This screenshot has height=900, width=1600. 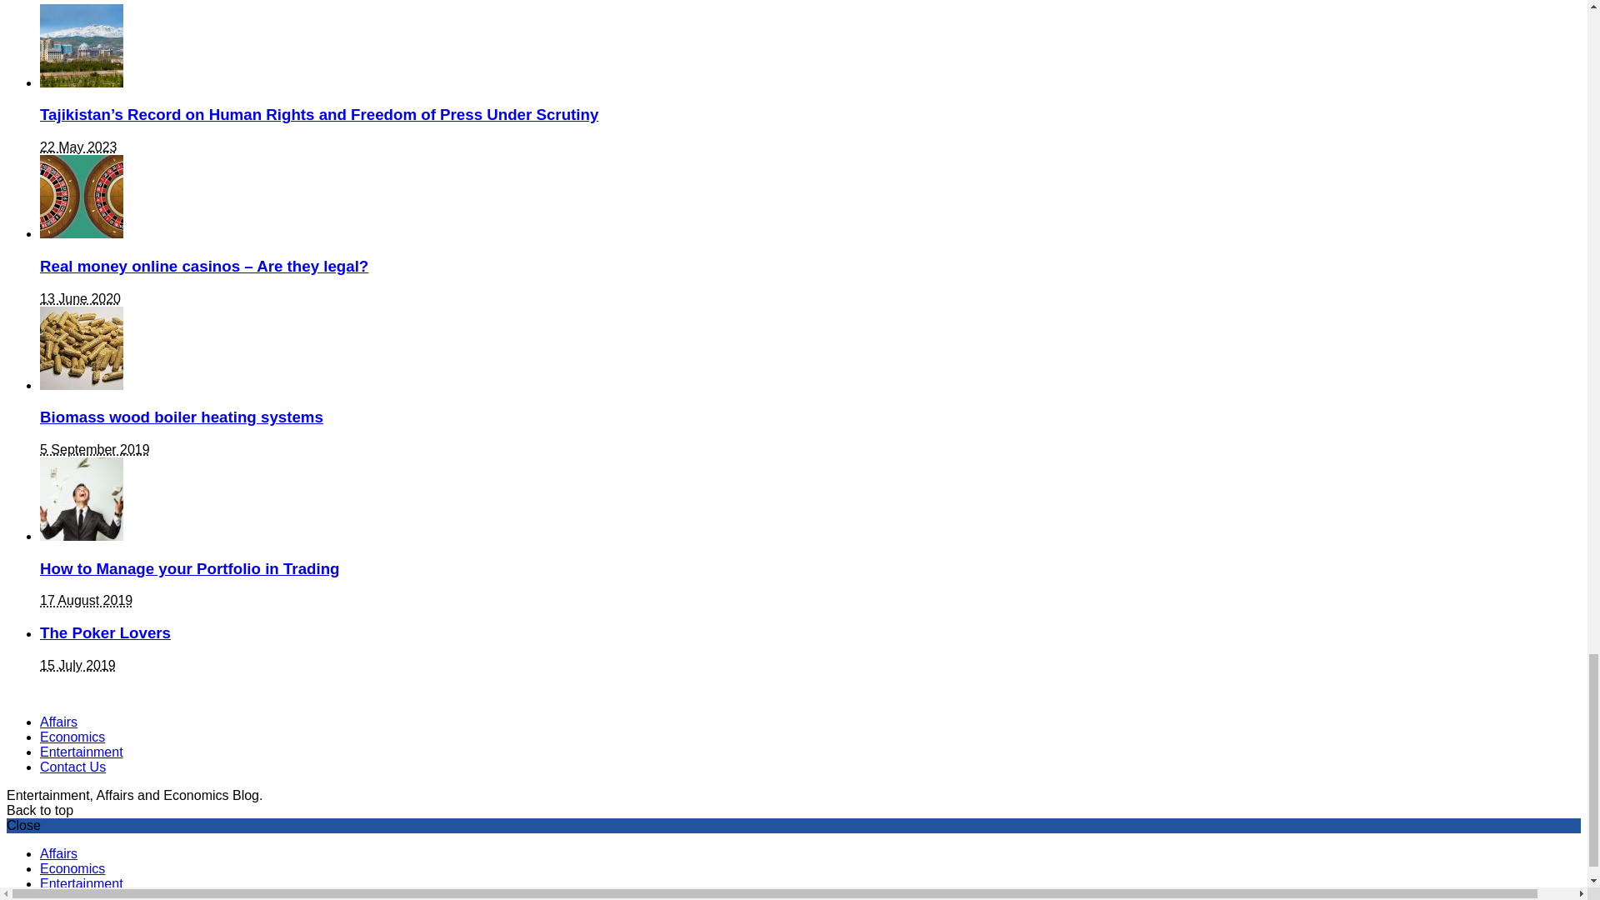 What do you see at coordinates (78, 147) in the screenshot?
I see `22 May 2023` at bounding box center [78, 147].